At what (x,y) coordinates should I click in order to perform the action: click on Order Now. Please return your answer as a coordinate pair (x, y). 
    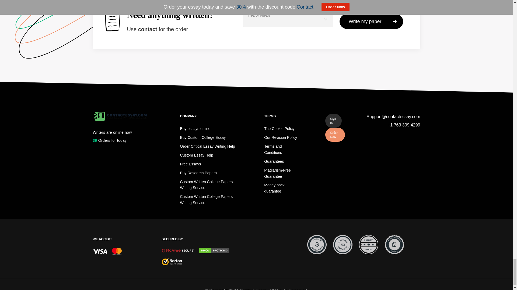
    Looking at the image, I should click on (335, 135).